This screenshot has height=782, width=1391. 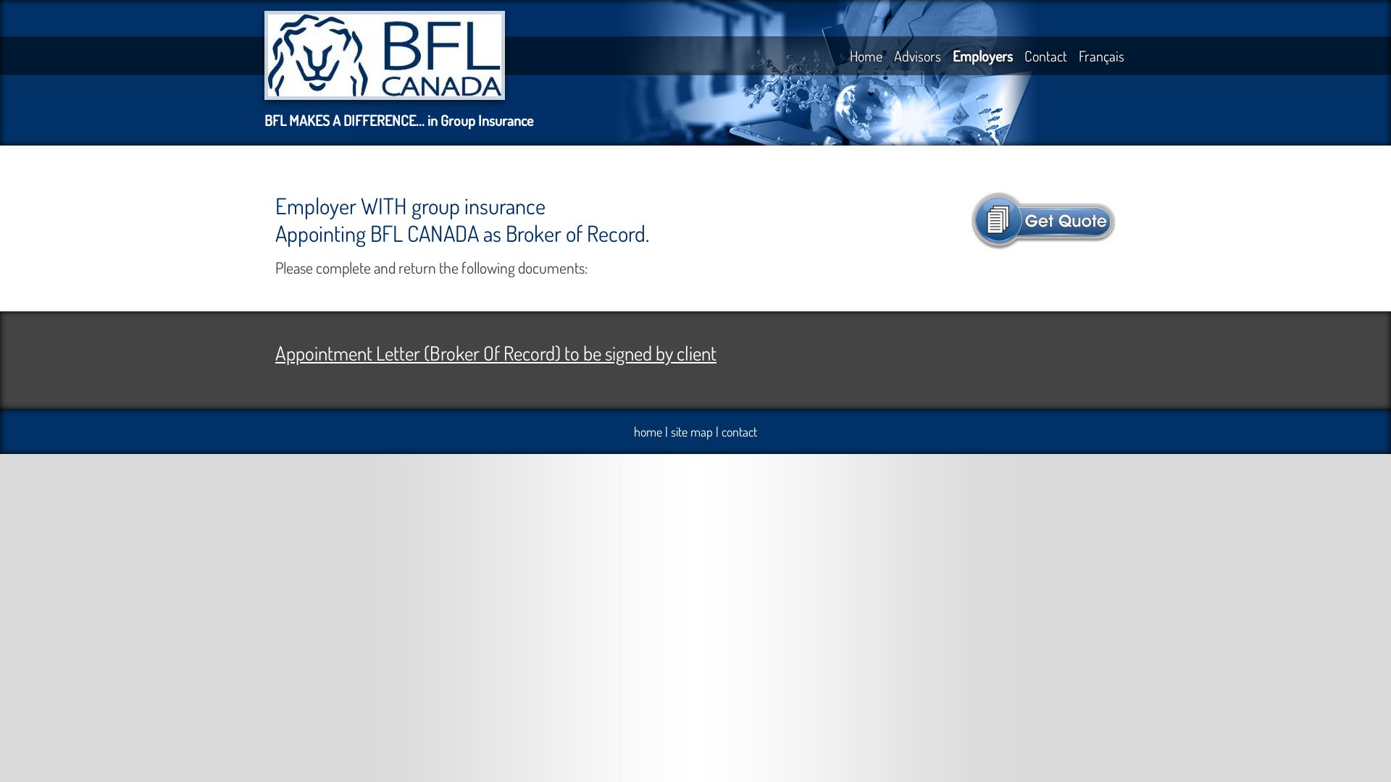 What do you see at coordinates (866, 55) in the screenshot?
I see `Home` at bounding box center [866, 55].